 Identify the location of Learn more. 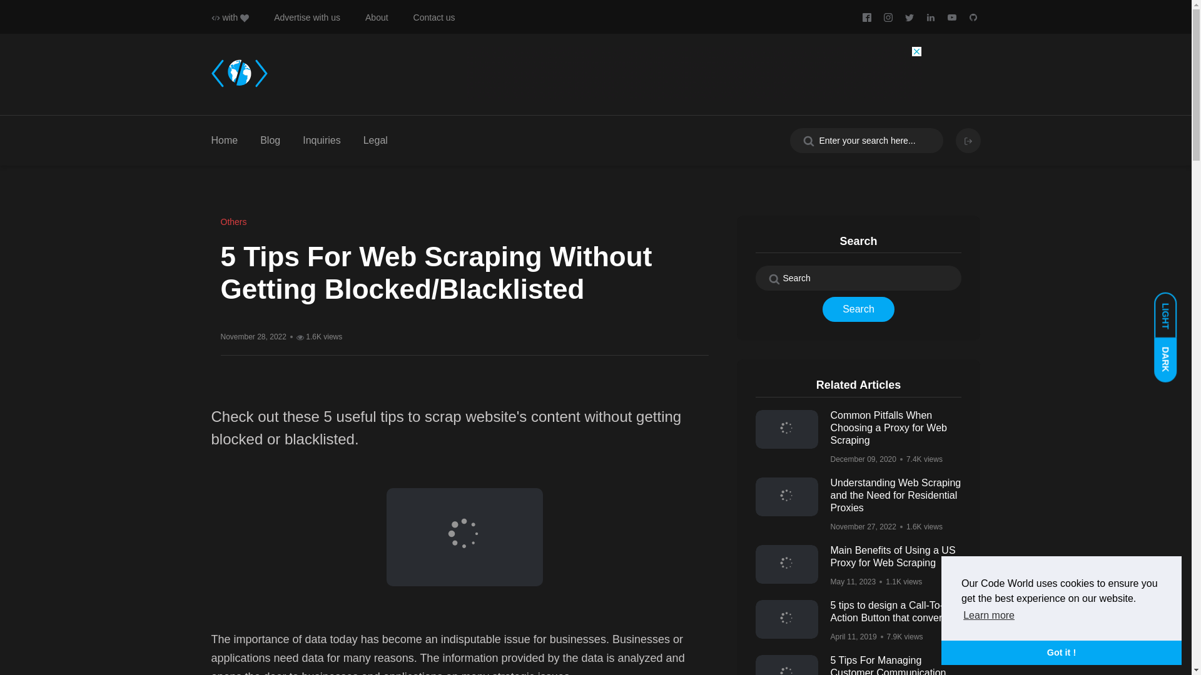
(988, 615).